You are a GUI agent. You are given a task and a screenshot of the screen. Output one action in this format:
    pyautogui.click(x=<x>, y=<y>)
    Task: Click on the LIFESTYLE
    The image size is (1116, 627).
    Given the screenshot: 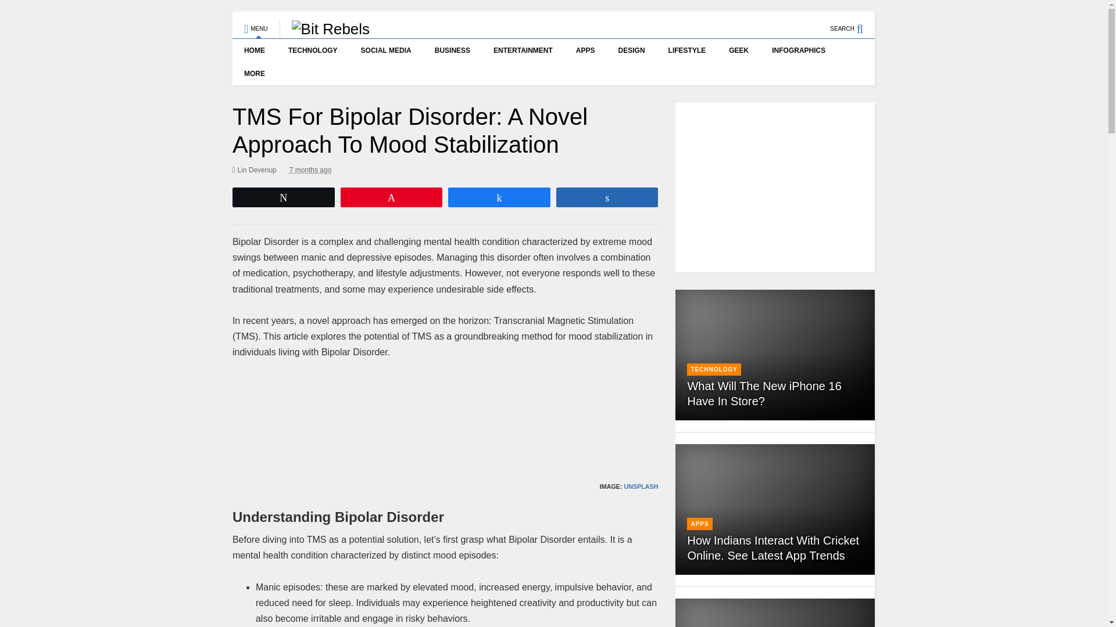 What is the action you would take?
    pyautogui.click(x=687, y=50)
    